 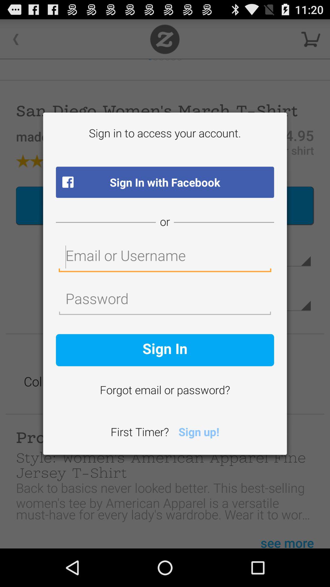 I want to click on launch the item next to the first timer? icon, so click(x=199, y=433).